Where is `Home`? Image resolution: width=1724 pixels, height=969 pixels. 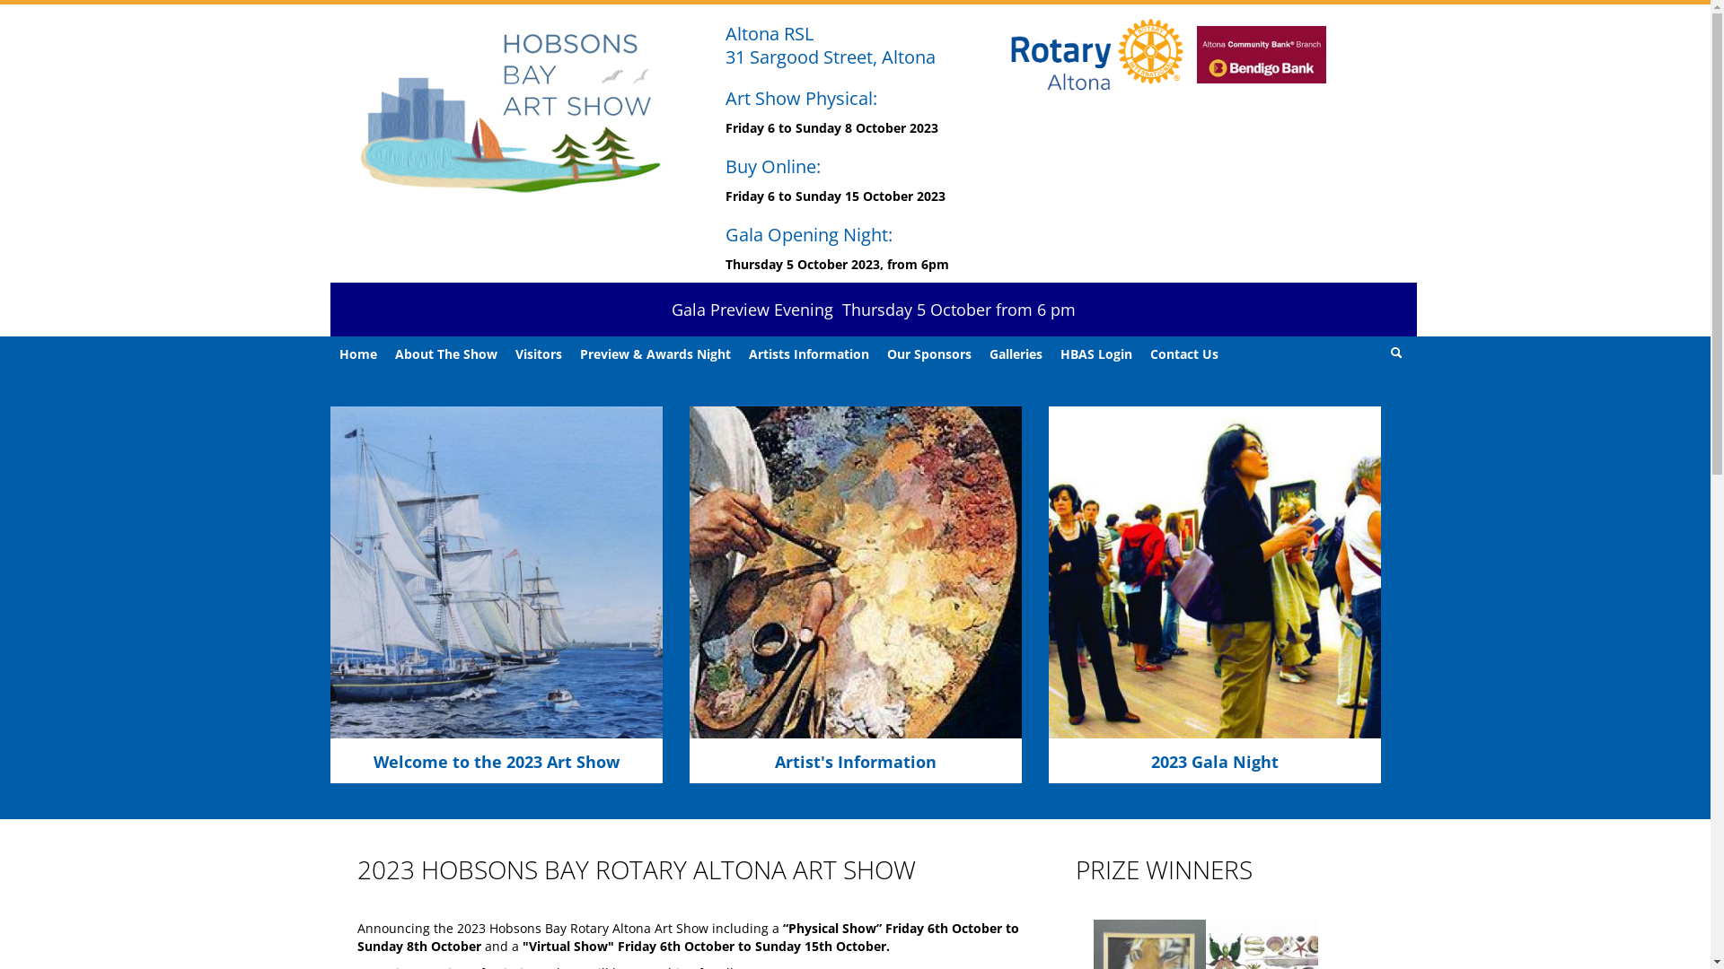 Home is located at coordinates (358, 354).